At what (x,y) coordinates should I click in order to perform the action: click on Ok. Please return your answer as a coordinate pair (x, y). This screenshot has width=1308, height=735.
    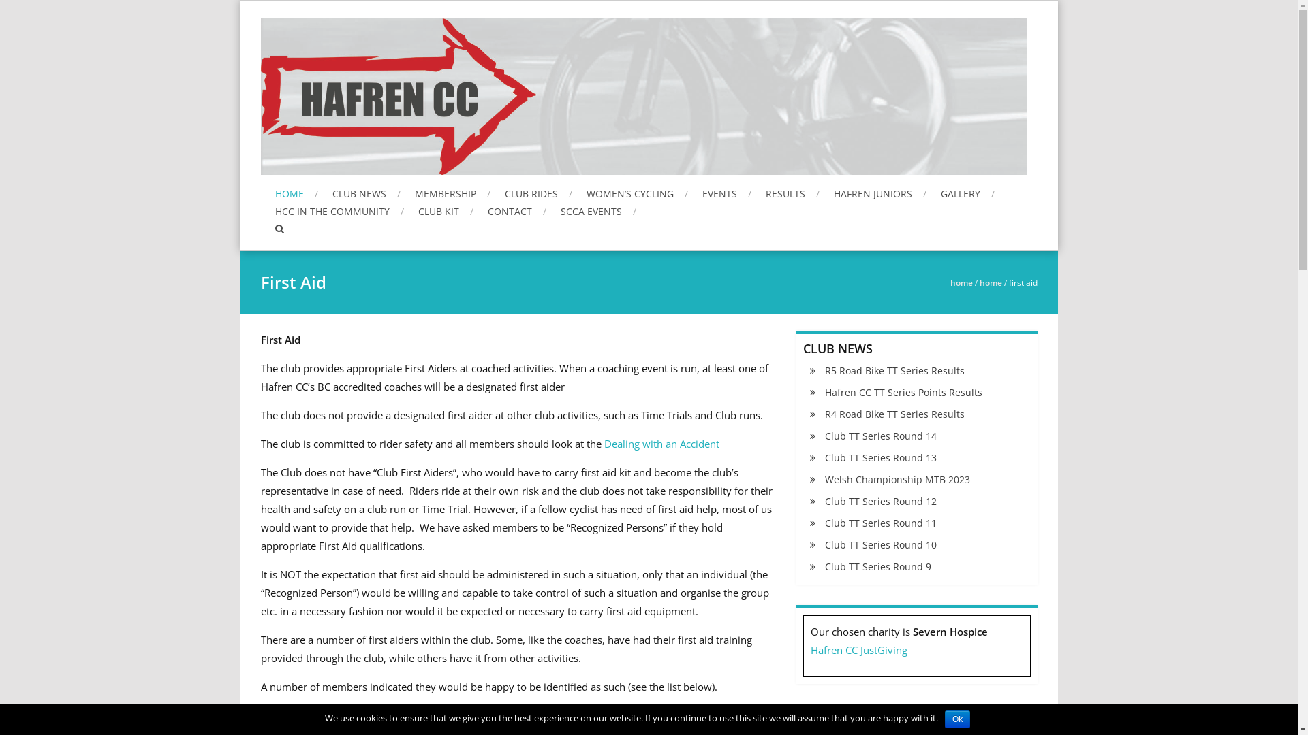
    Looking at the image, I should click on (958, 719).